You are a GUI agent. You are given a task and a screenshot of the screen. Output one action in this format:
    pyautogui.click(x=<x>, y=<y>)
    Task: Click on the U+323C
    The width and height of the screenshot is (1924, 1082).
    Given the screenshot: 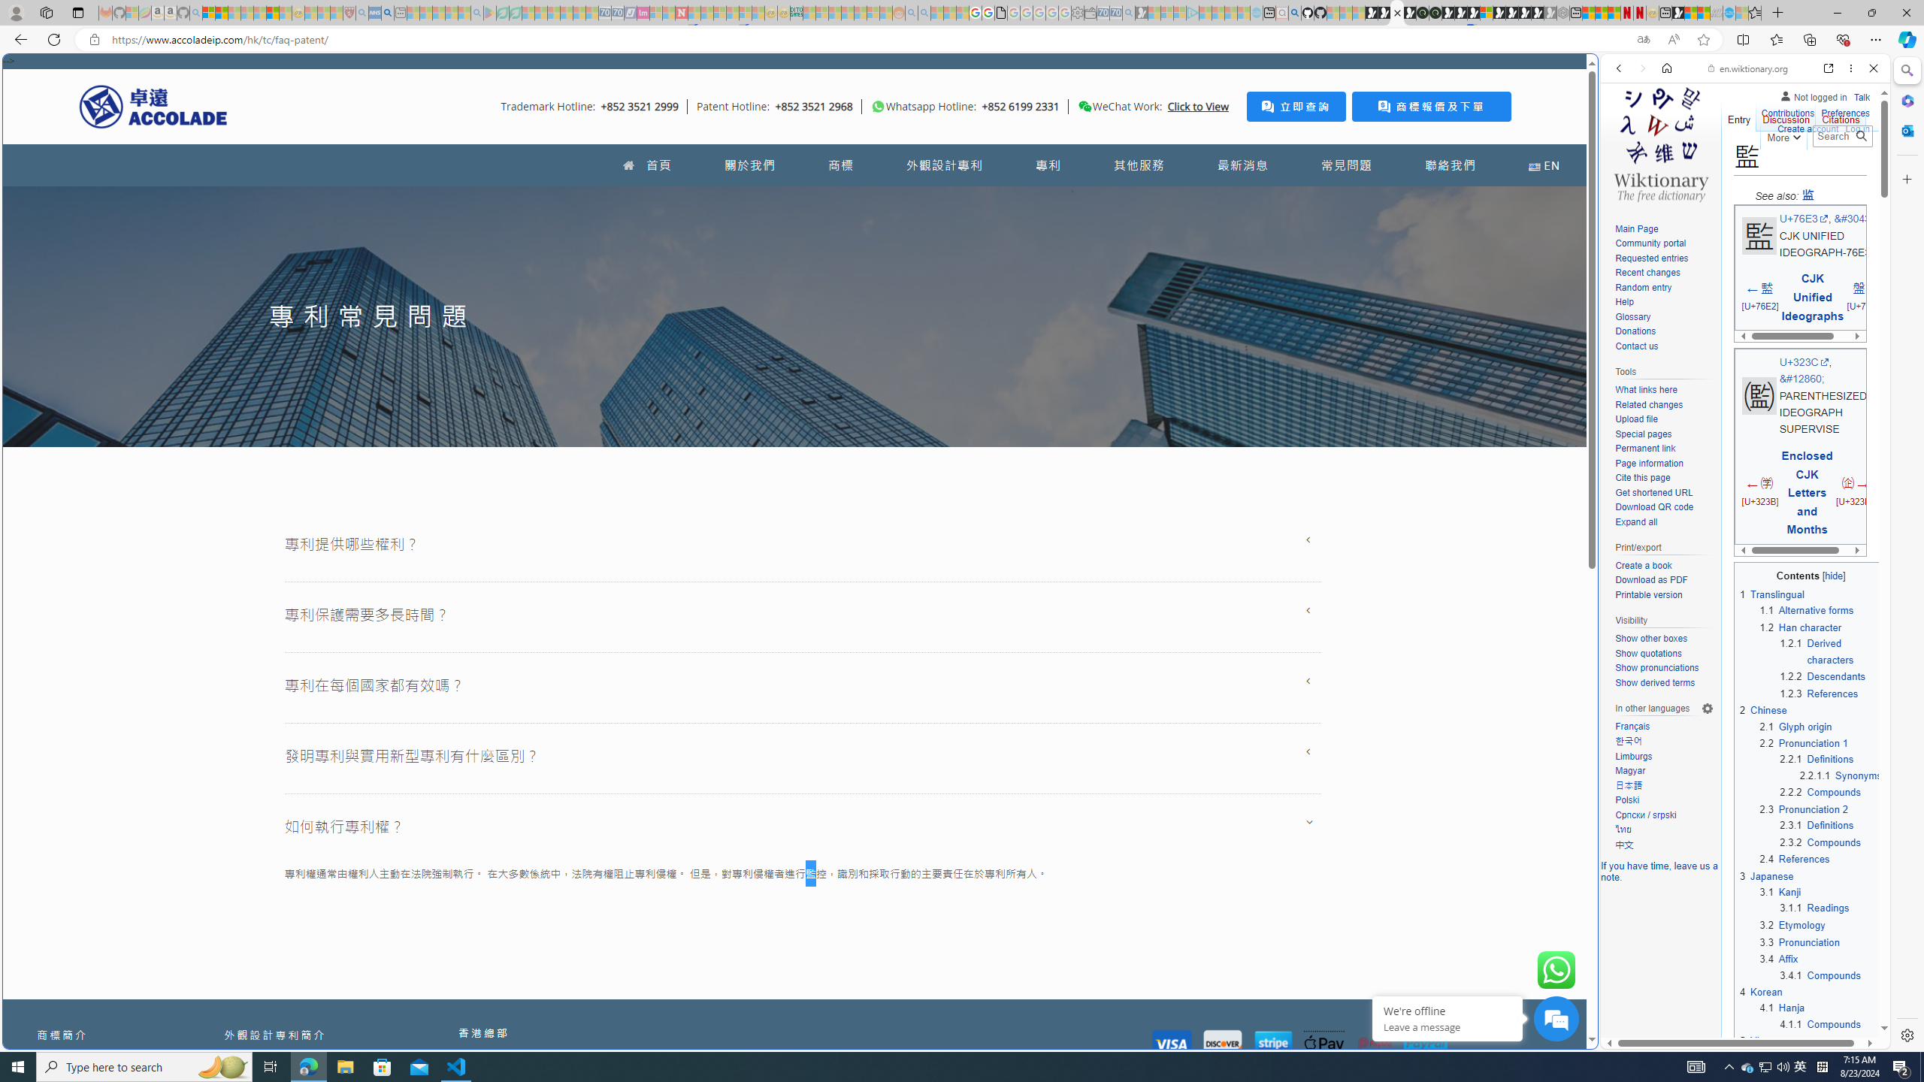 What is the action you would take?
    pyautogui.click(x=1805, y=361)
    